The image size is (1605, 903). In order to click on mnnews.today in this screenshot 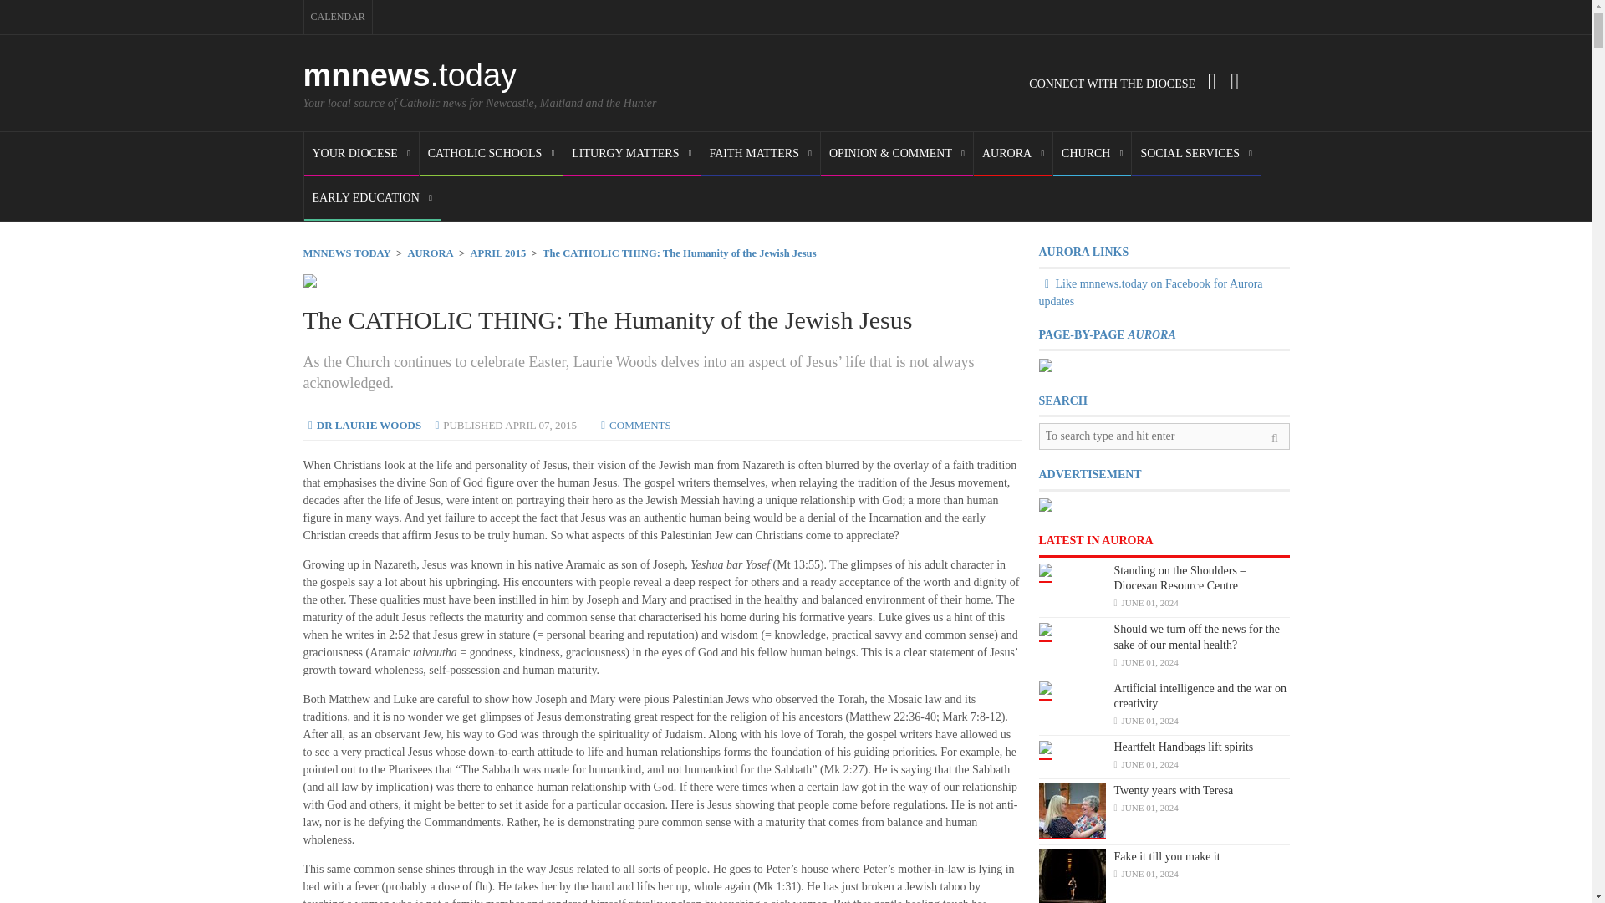, I will do `click(410, 75)`.